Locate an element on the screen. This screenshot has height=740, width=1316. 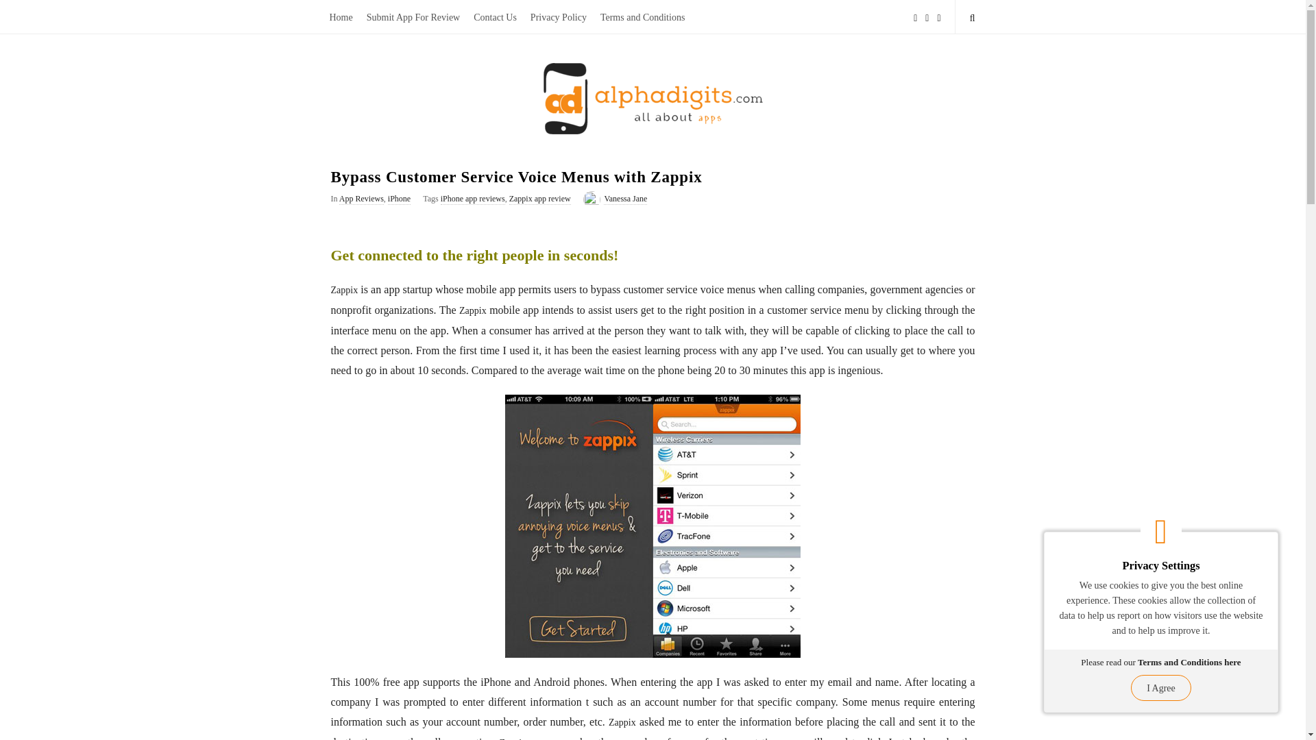
Submit App For Review is located at coordinates (413, 16).